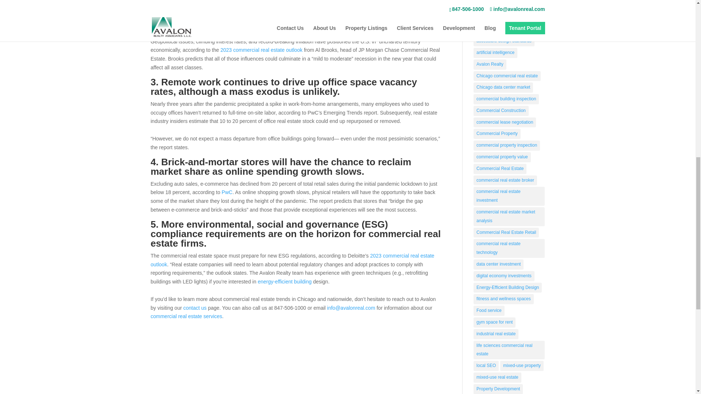  I want to click on contact us, so click(195, 308).